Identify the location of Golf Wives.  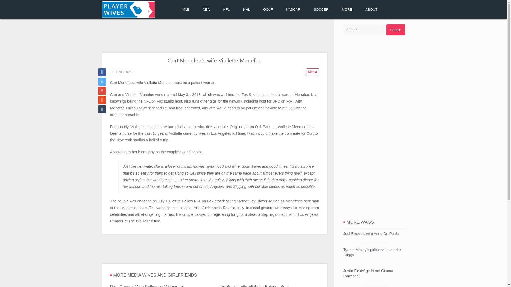
(268, 10).